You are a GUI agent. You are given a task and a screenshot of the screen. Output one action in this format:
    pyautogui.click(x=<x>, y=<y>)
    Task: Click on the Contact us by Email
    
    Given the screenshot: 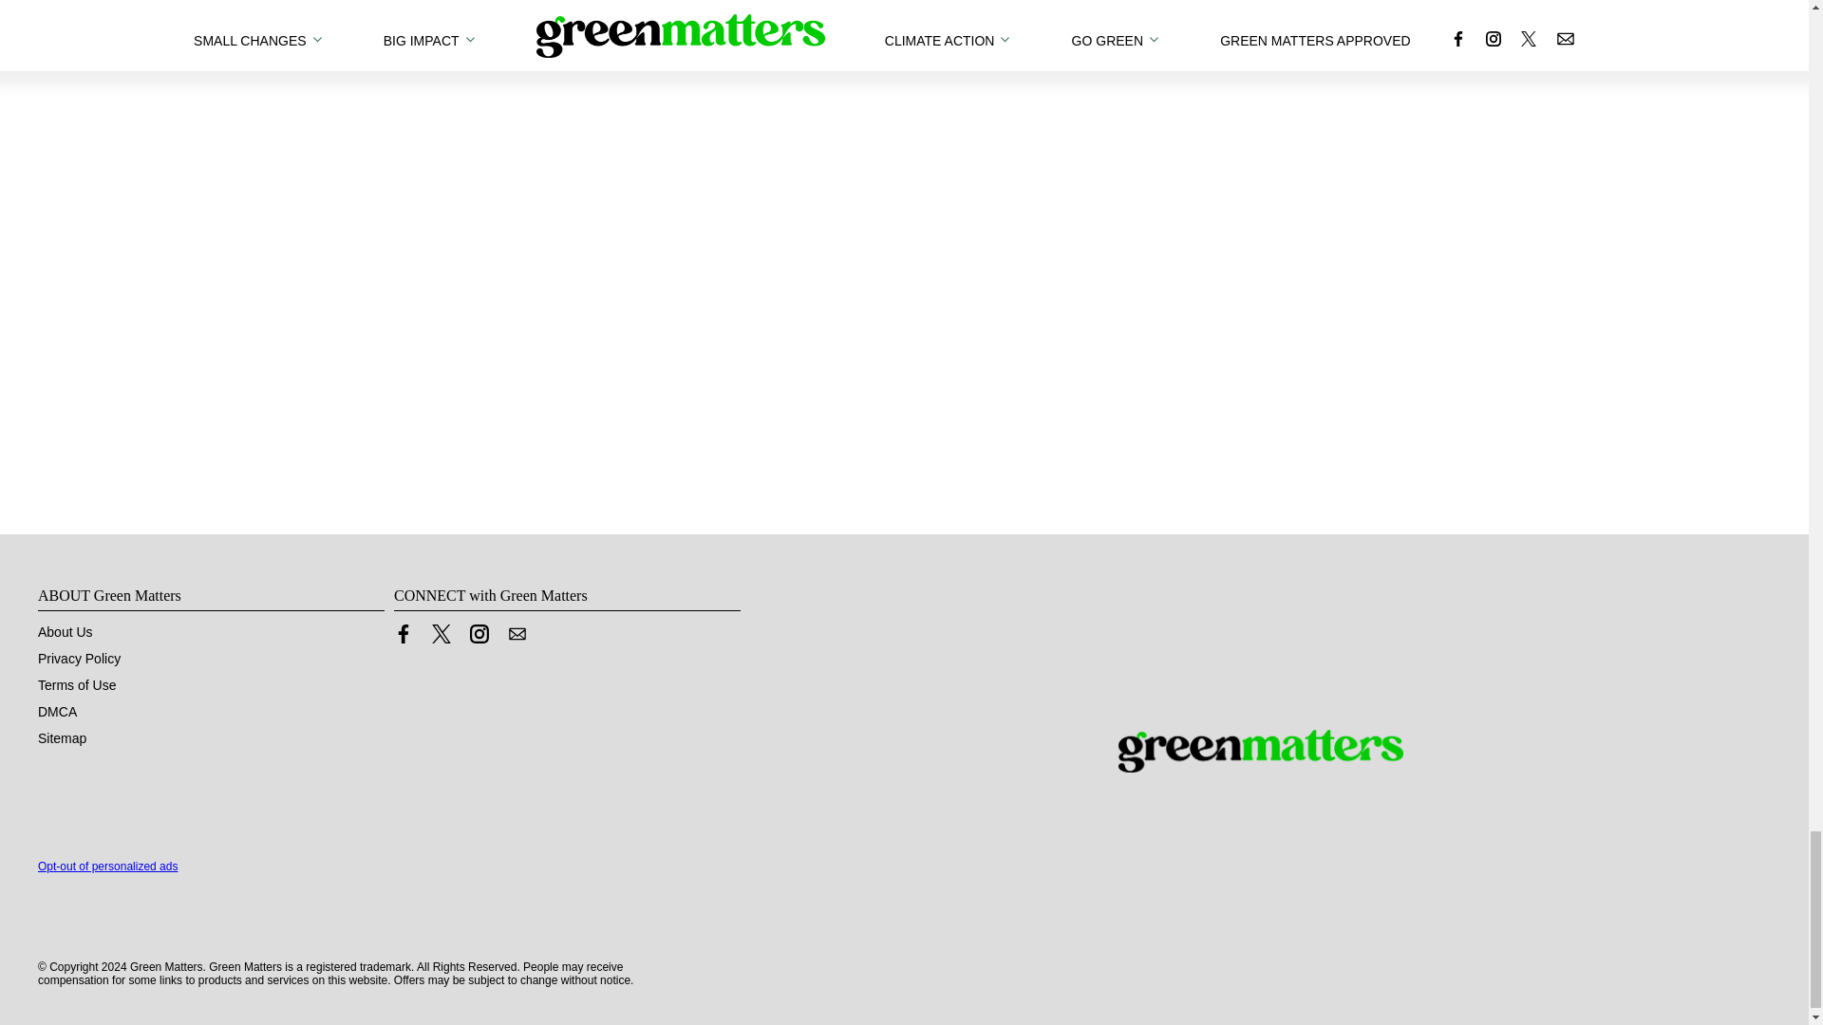 What is the action you would take?
    pyautogui.click(x=517, y=634)
    